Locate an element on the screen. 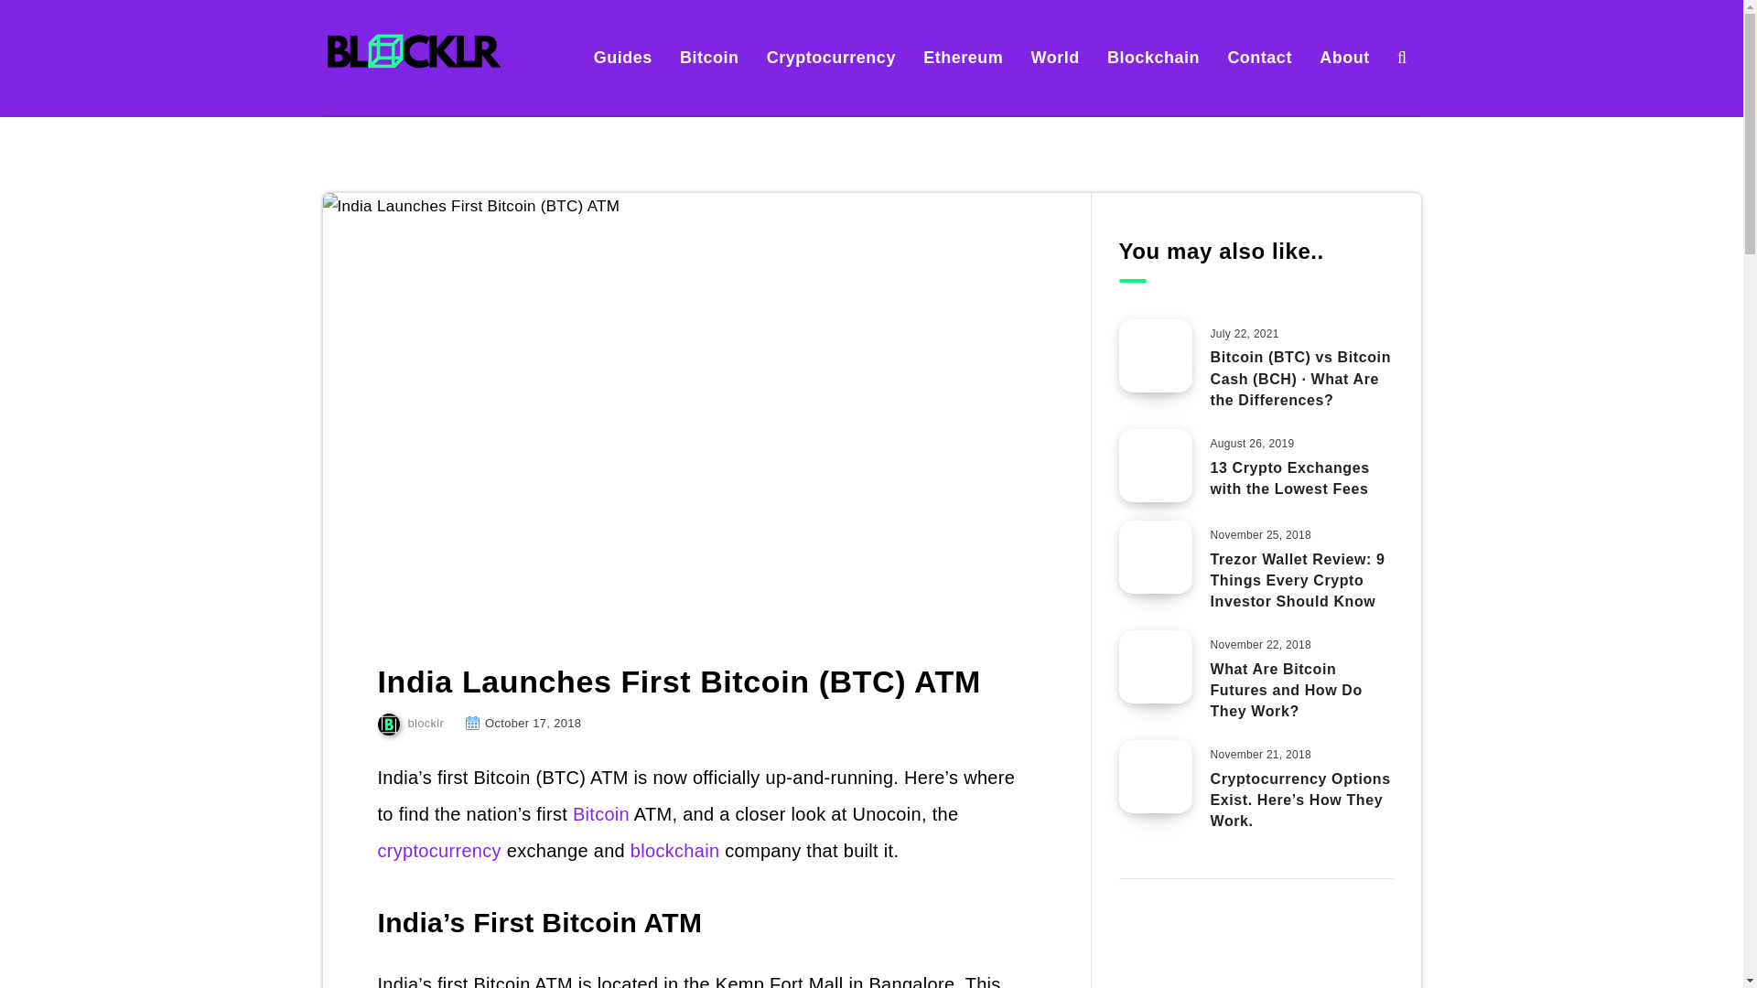 Image resolution: width=1757 pixels, height=988 pixels. Bitcoin is located at coordinates (710, 57).